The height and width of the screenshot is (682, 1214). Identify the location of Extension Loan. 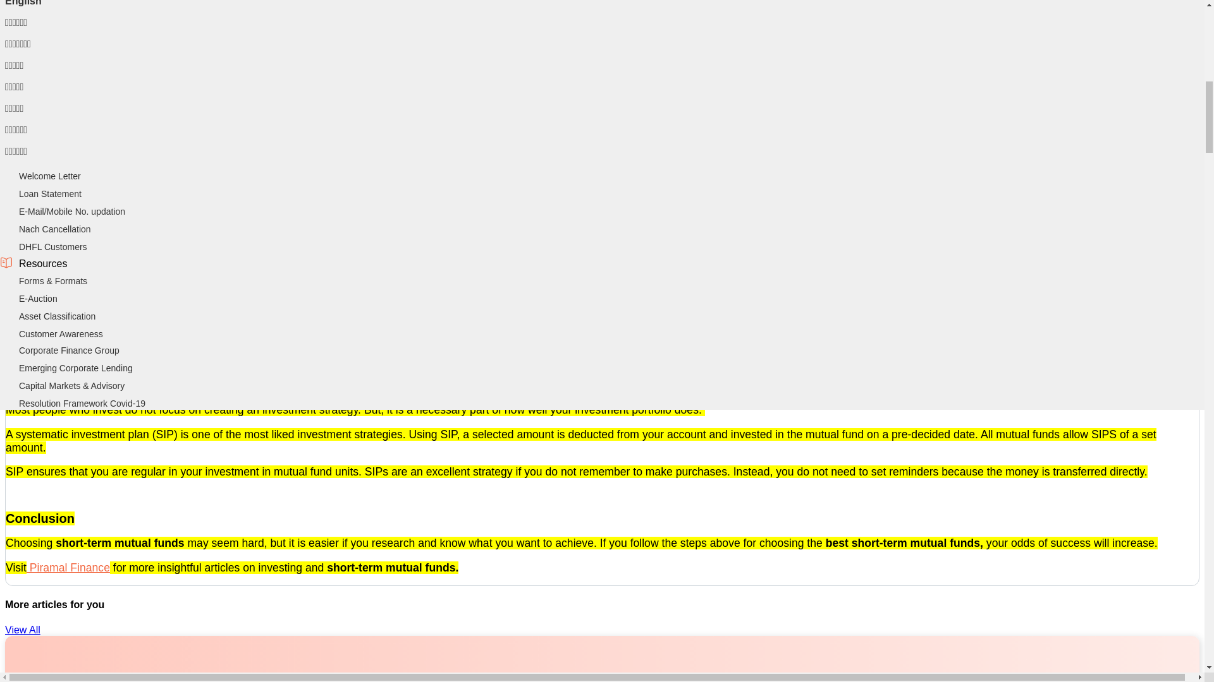
(49, 71).